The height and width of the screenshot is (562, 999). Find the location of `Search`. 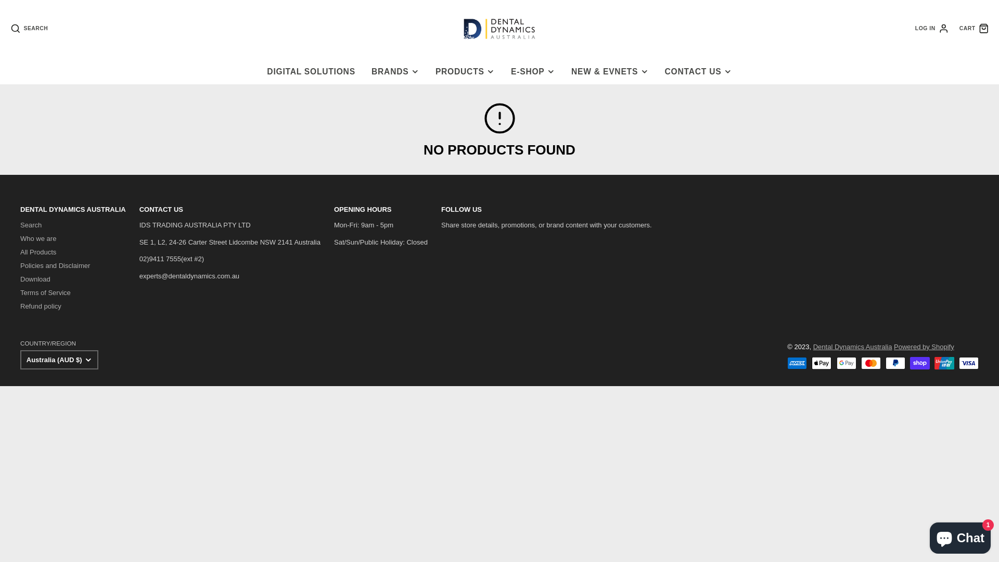

Search is located at coordinates (31, 225).